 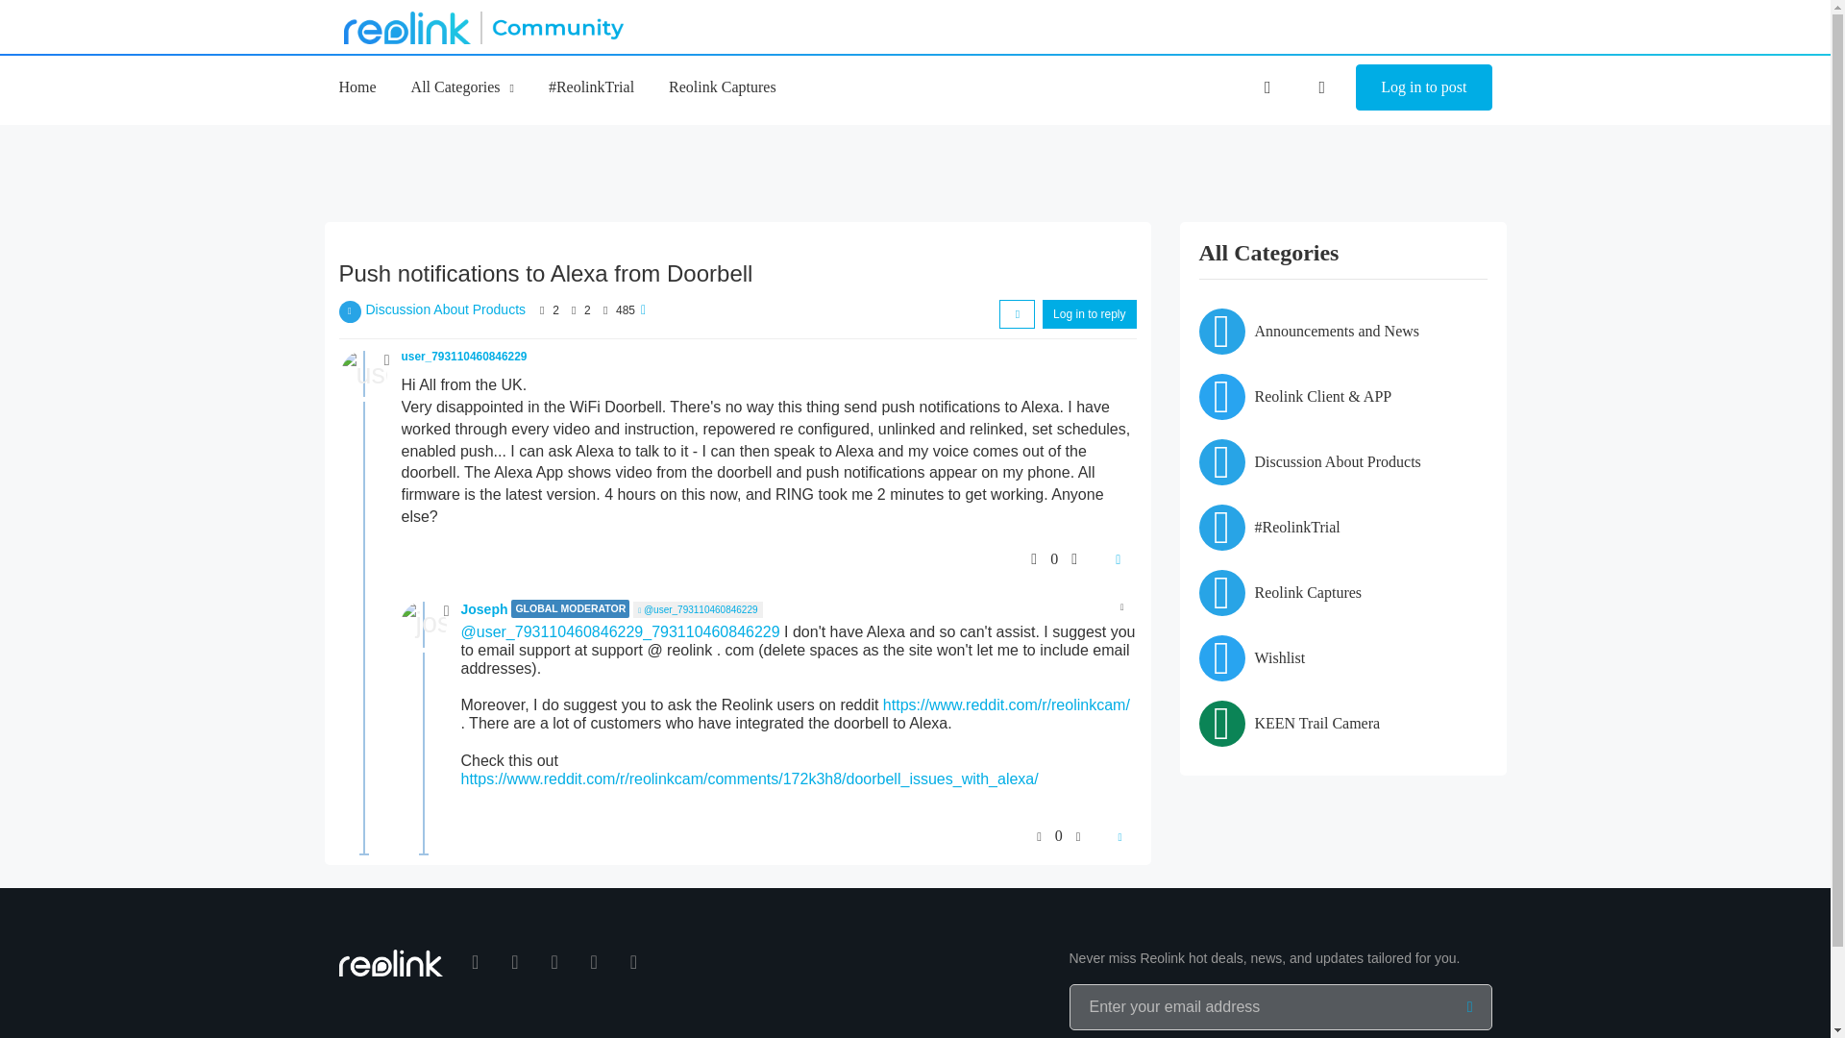 I want to click on Posts, so click(x=573, y=310).